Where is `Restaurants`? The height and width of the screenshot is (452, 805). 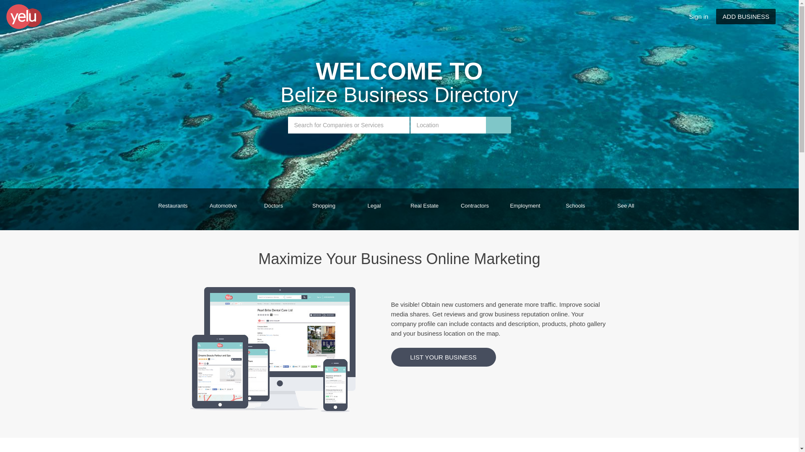 Restaurants is located at coordinates (173, 209).